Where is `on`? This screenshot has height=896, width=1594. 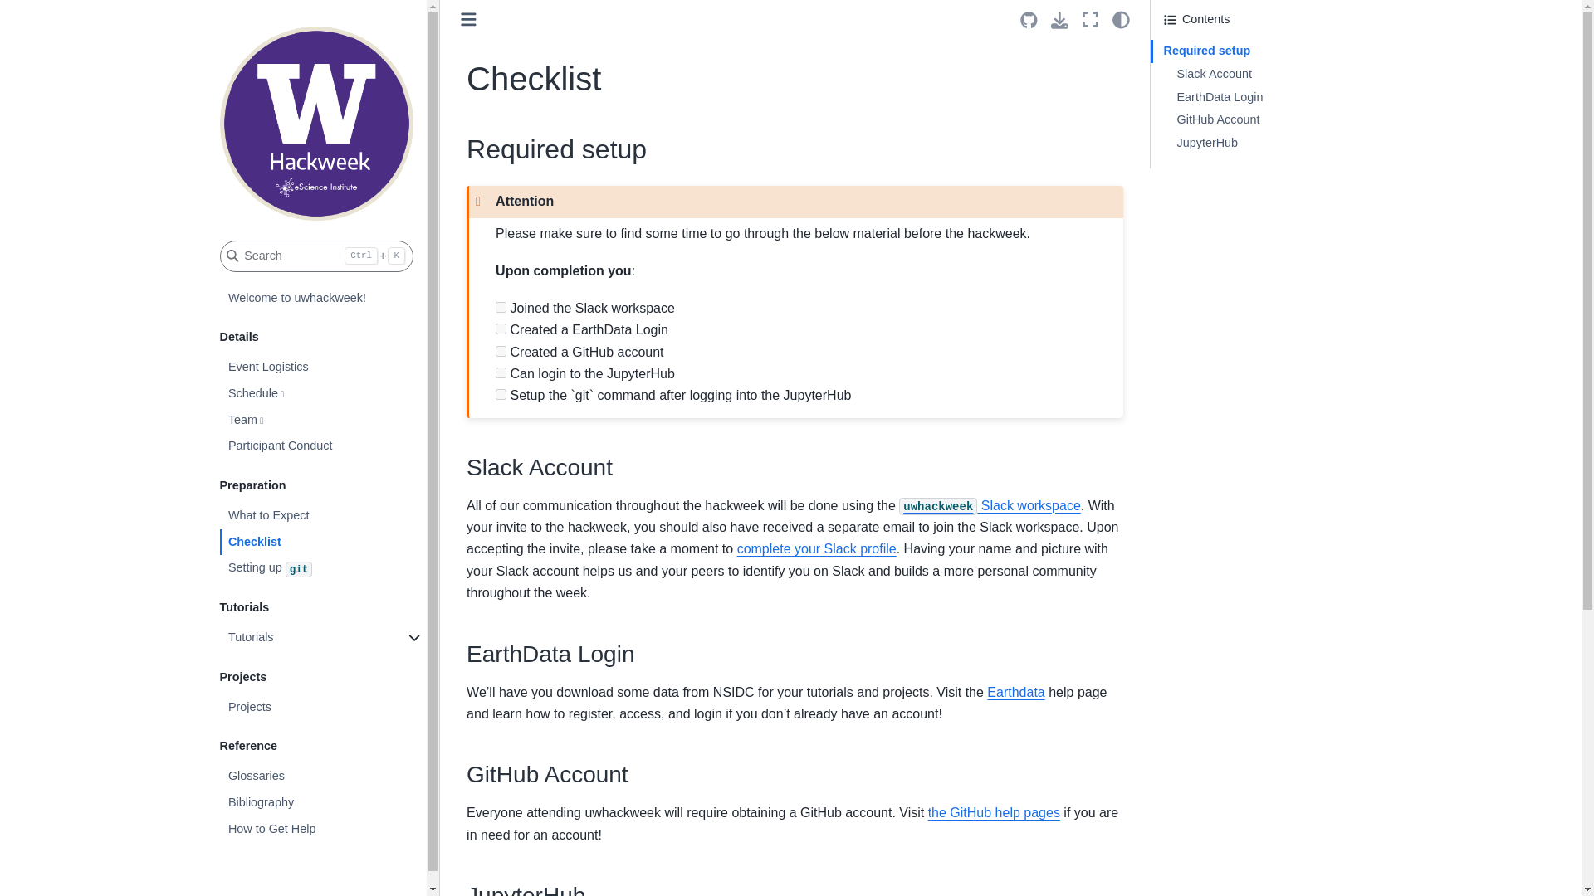
on is located at coordinates (501, 329).